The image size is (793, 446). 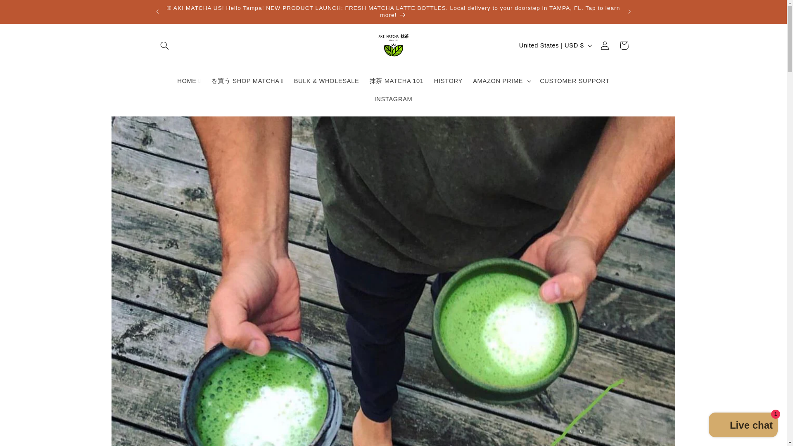 What do you see at coordinates (448, 81) in the screenshot?
I see `HISTORY` at bounding box center [448, 81].